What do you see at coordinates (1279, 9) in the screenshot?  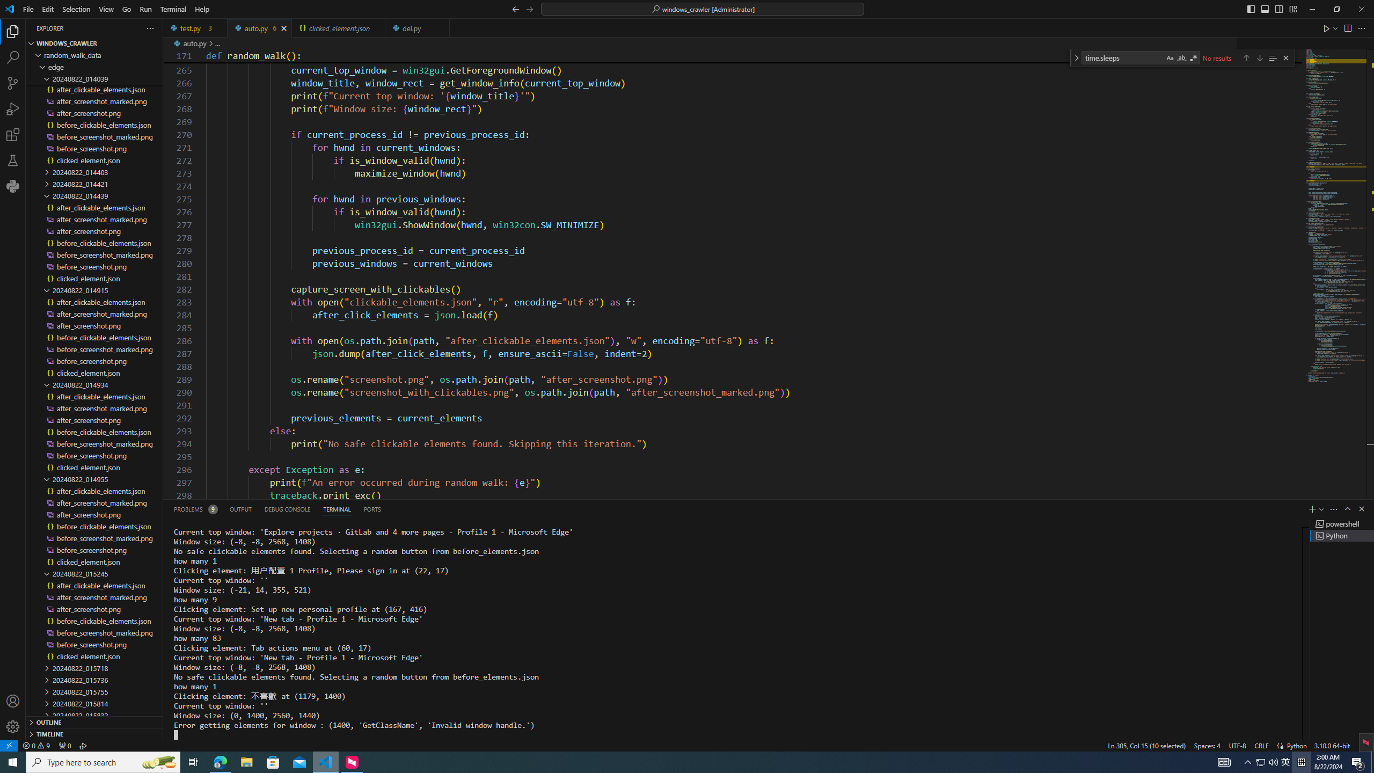 I see `Toggle Secondary Side Bar (Ctrl+Alt+B)` at bounding box center [1279, 9].